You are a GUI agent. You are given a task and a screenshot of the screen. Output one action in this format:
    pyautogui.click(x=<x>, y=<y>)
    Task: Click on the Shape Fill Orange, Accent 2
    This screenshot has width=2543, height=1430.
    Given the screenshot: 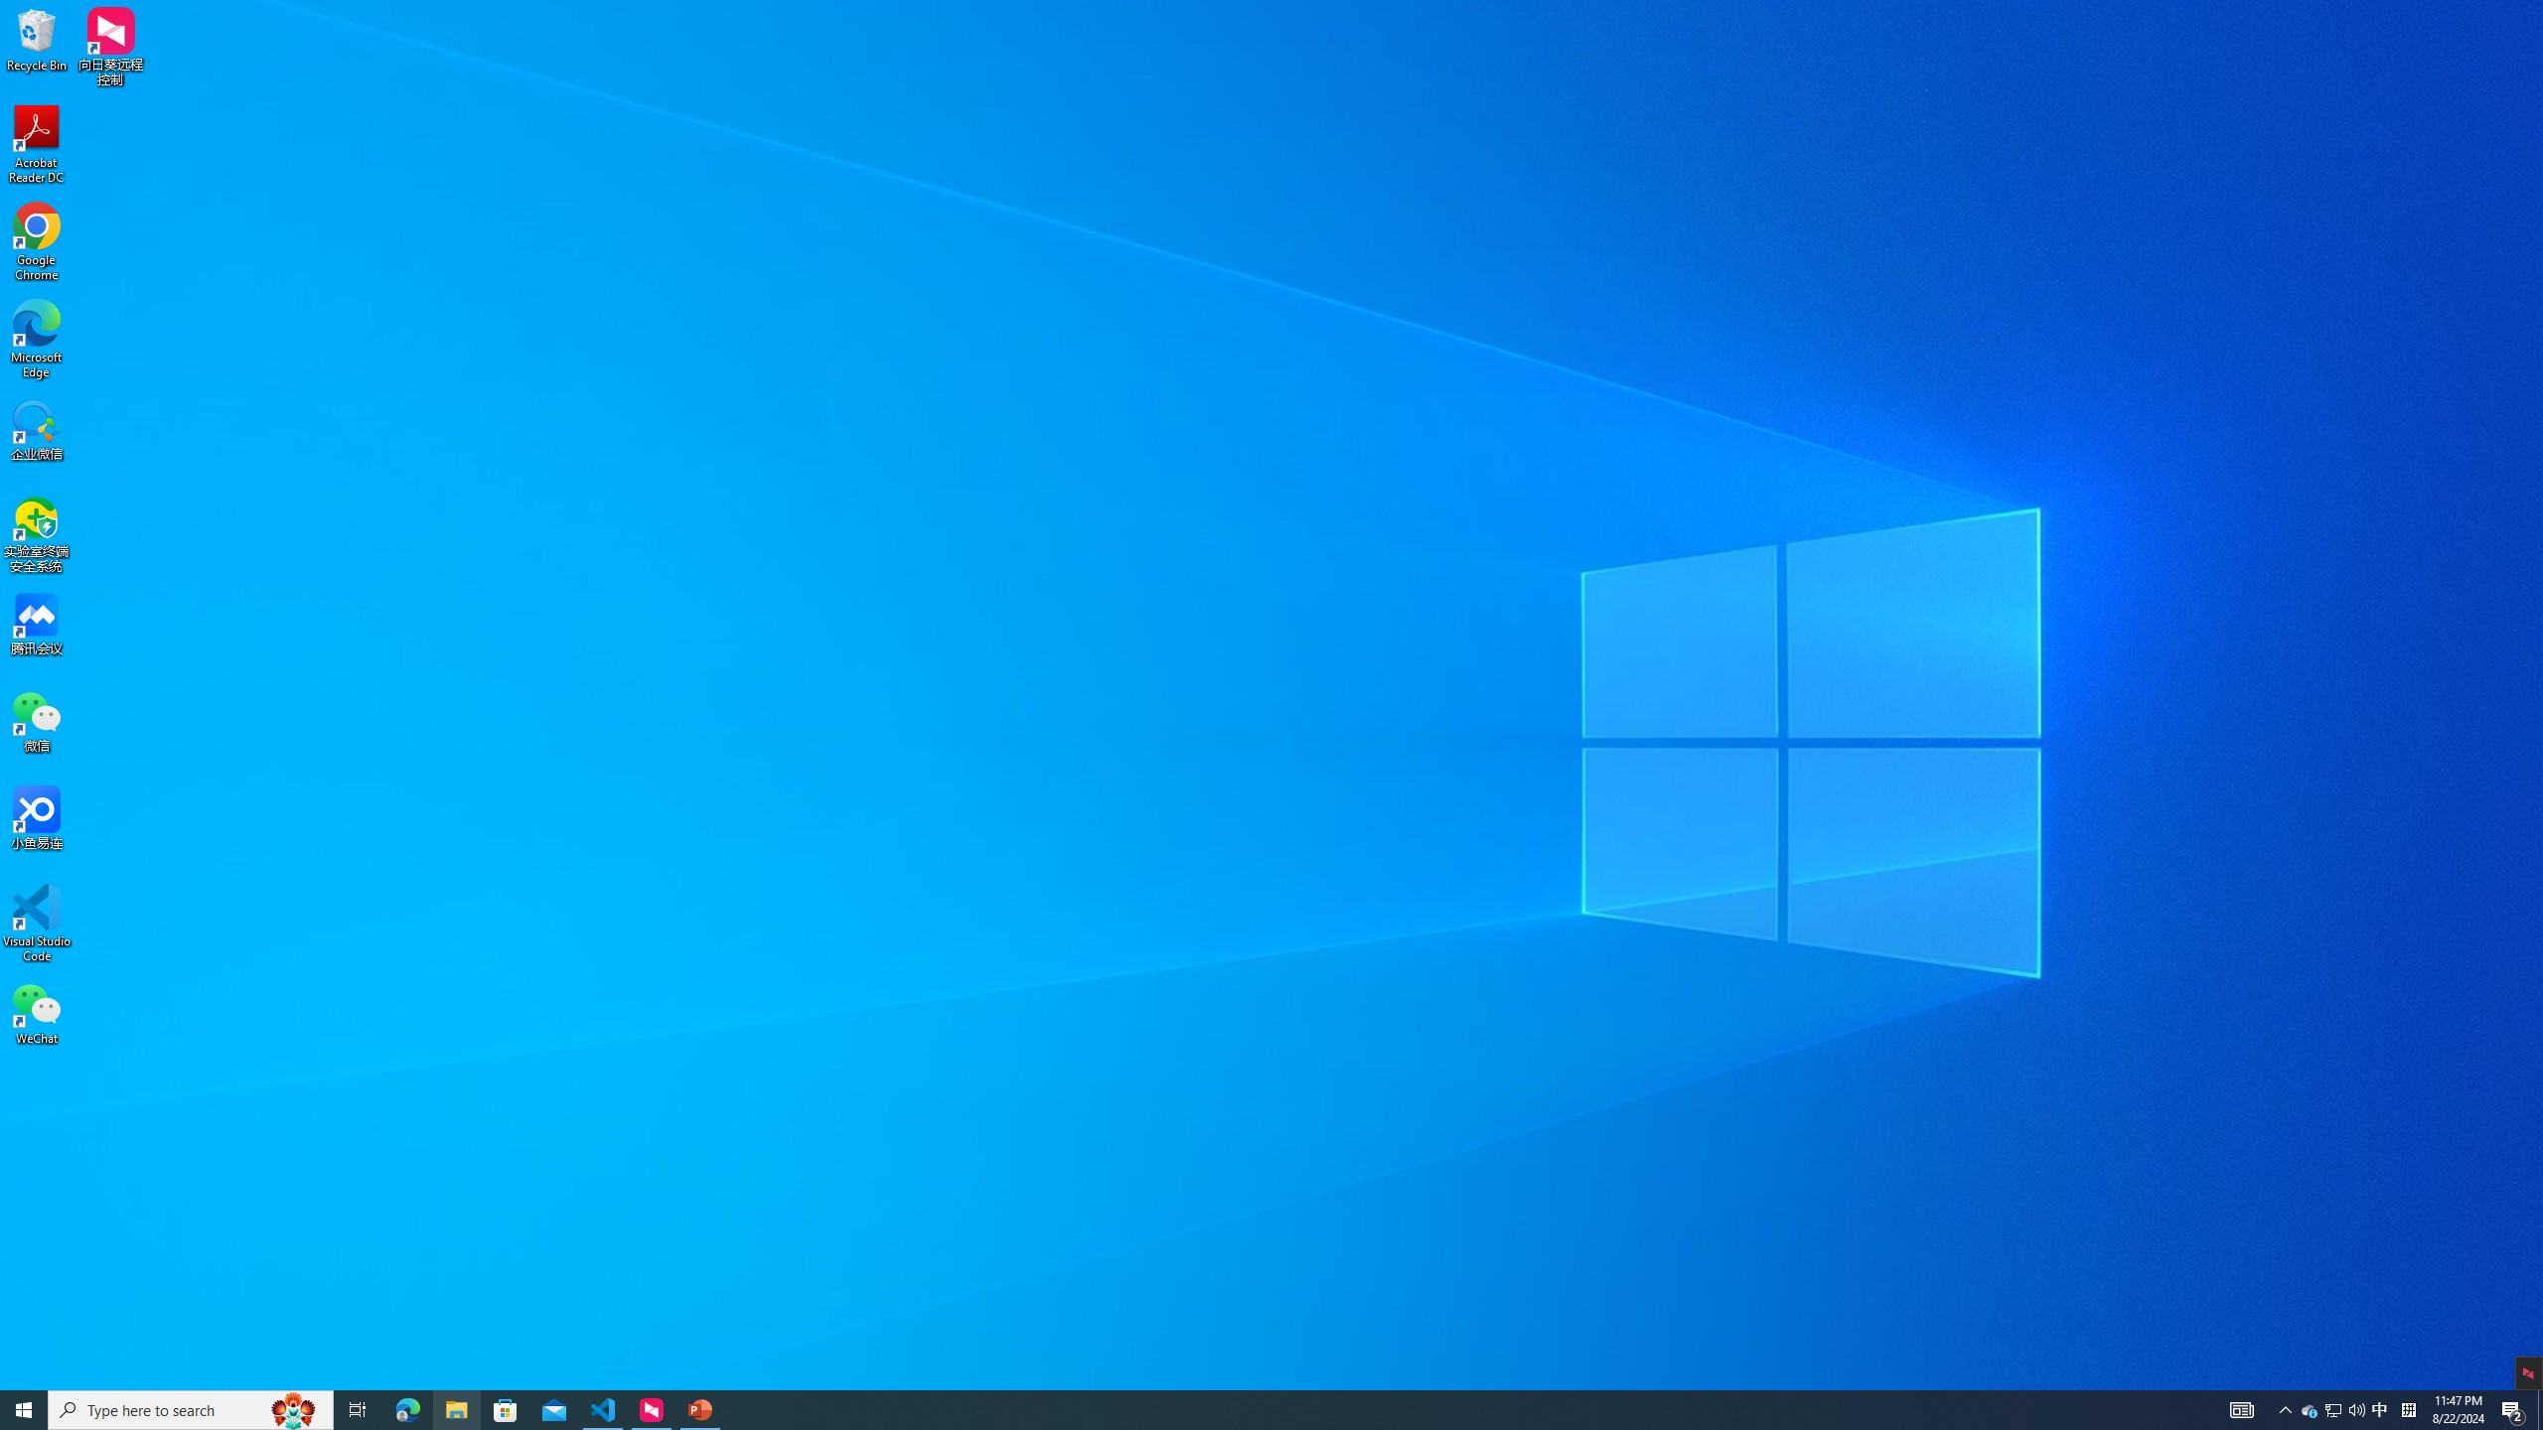 What is the action you would take?
    pyautogui.click(x=1180, y=77)
    